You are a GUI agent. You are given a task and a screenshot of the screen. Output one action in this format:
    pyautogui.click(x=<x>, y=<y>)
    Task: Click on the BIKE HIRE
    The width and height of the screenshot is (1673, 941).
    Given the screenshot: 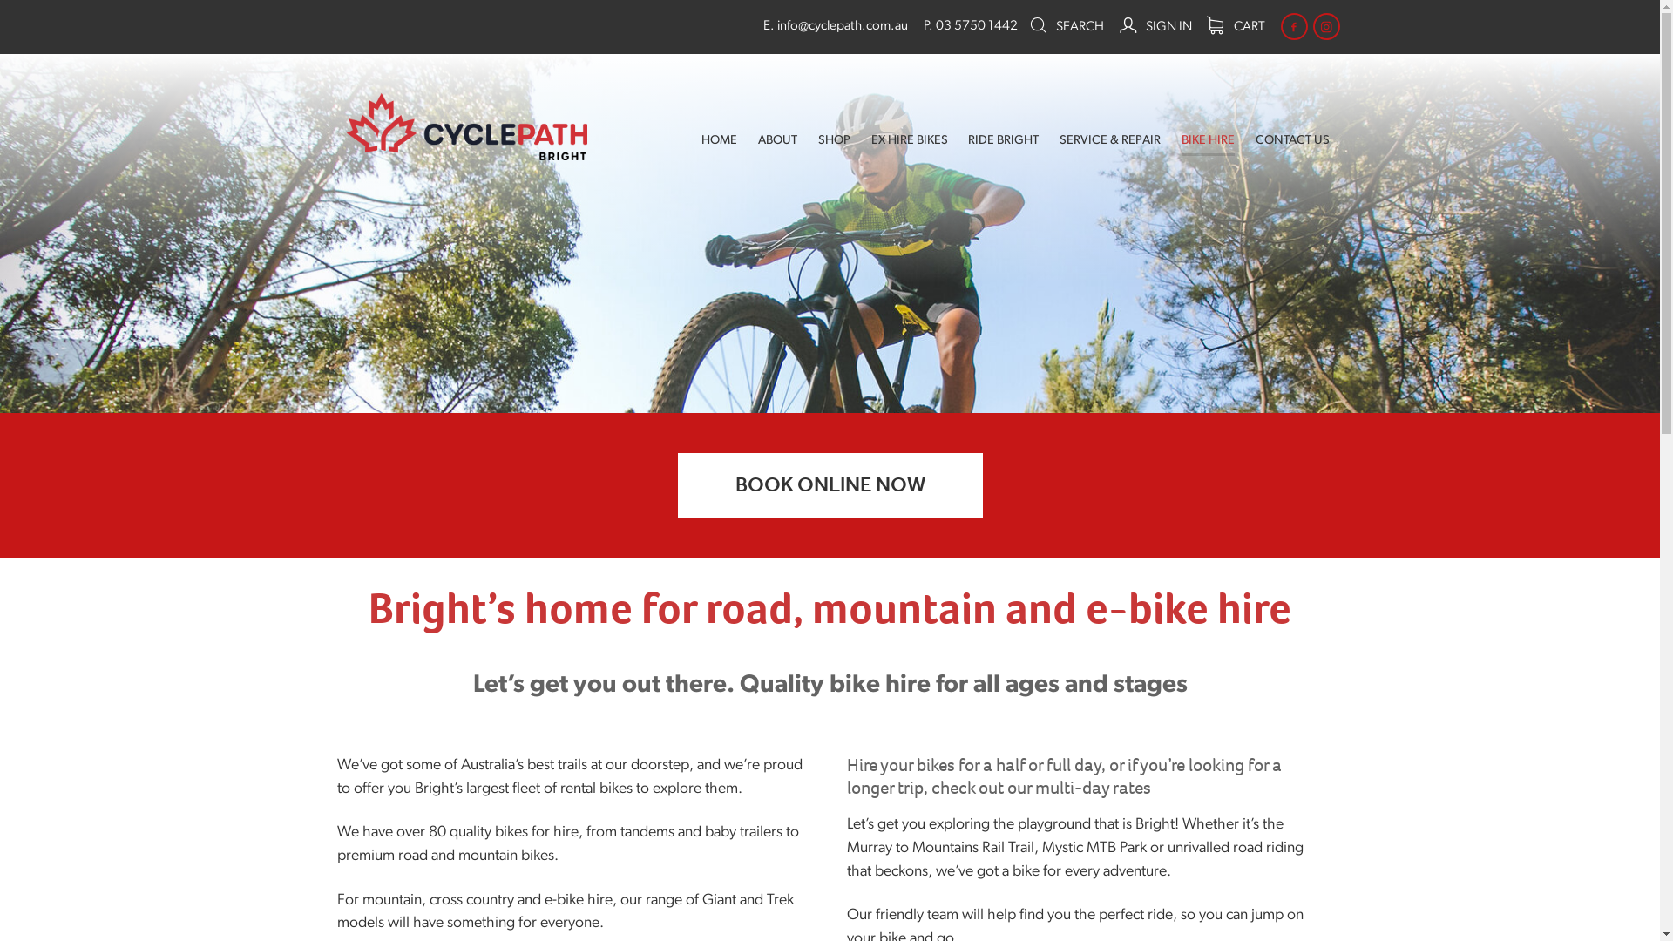 What is the action you would take?
    pyautogui.click(x=1208, y=141)
    